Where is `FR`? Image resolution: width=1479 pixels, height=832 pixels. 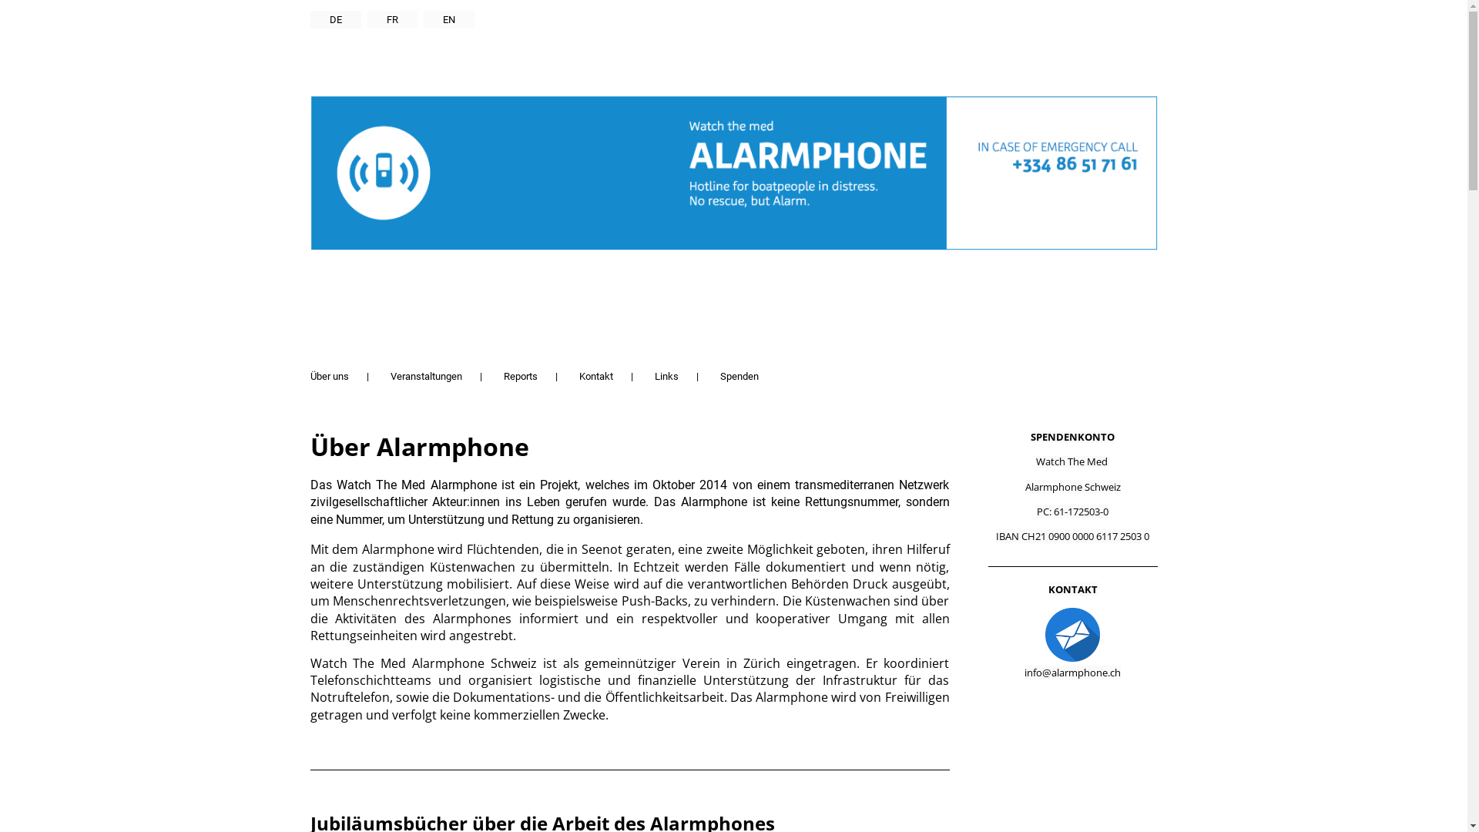 FR is located at coordinates (391, 20).